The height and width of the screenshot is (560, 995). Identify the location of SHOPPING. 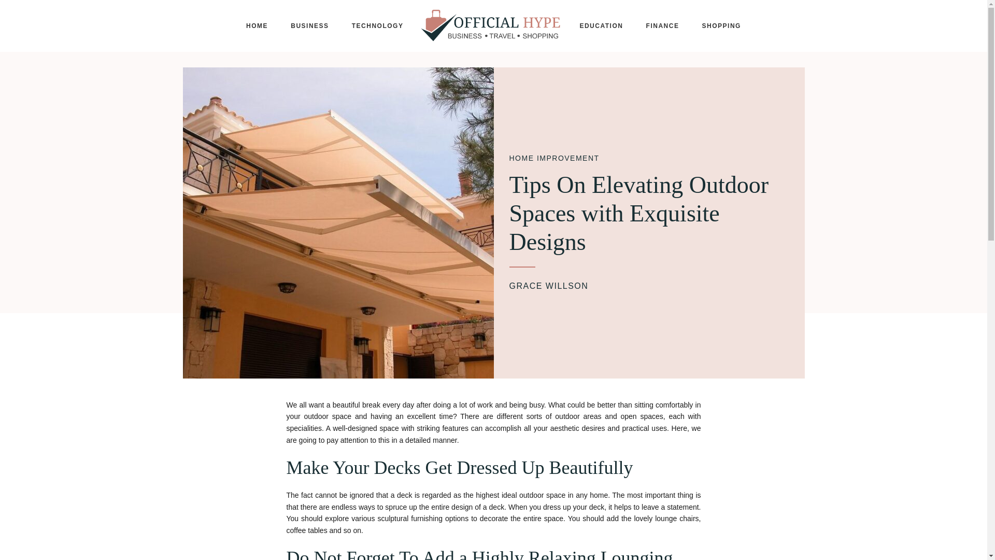
(721, 25).